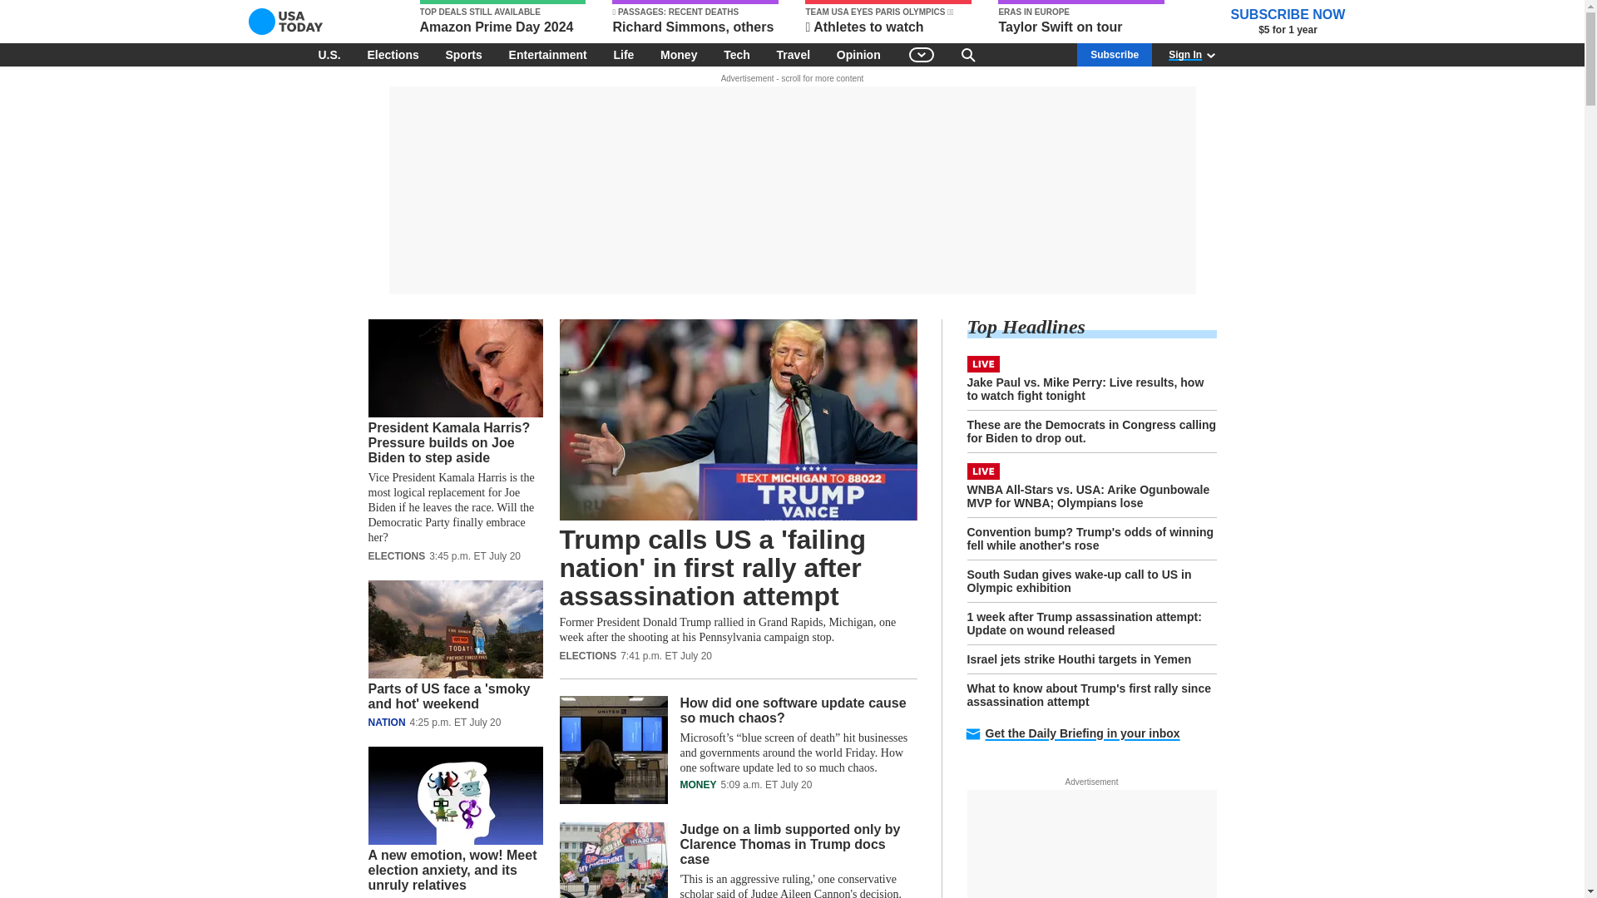 The image size is (1597, 898). I want to click on Tech, so click(737, 54).